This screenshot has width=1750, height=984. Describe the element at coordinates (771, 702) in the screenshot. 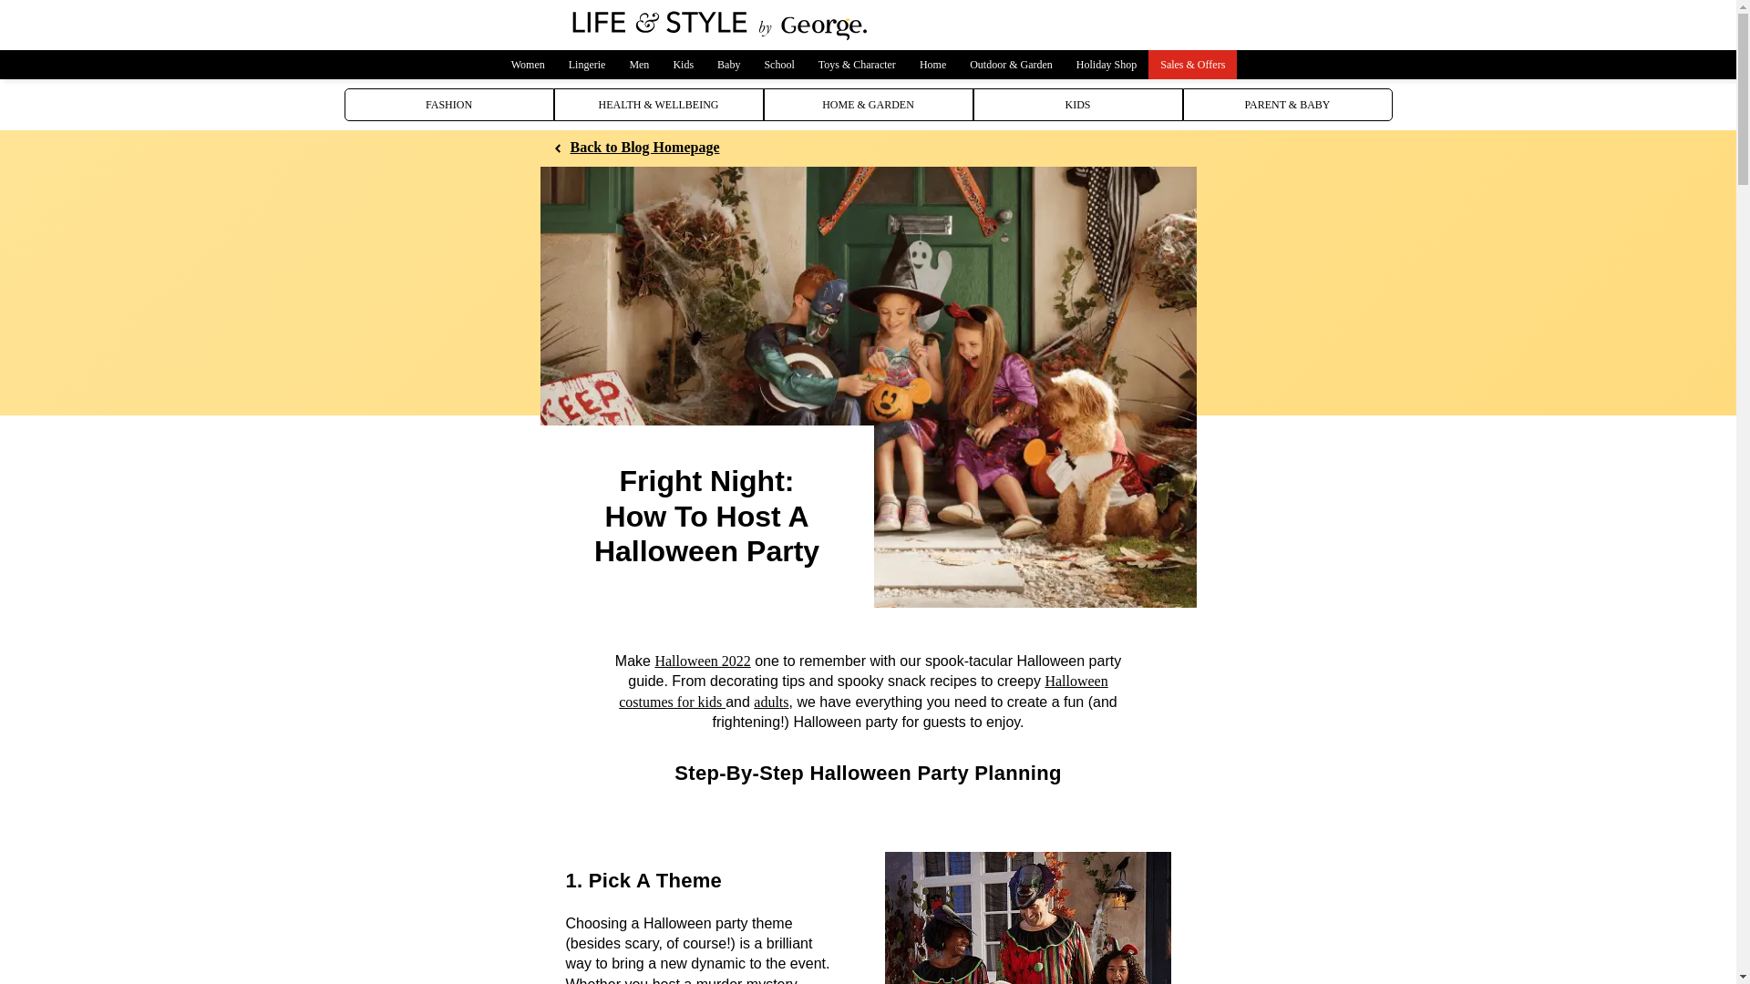

I see `adults` at that location.